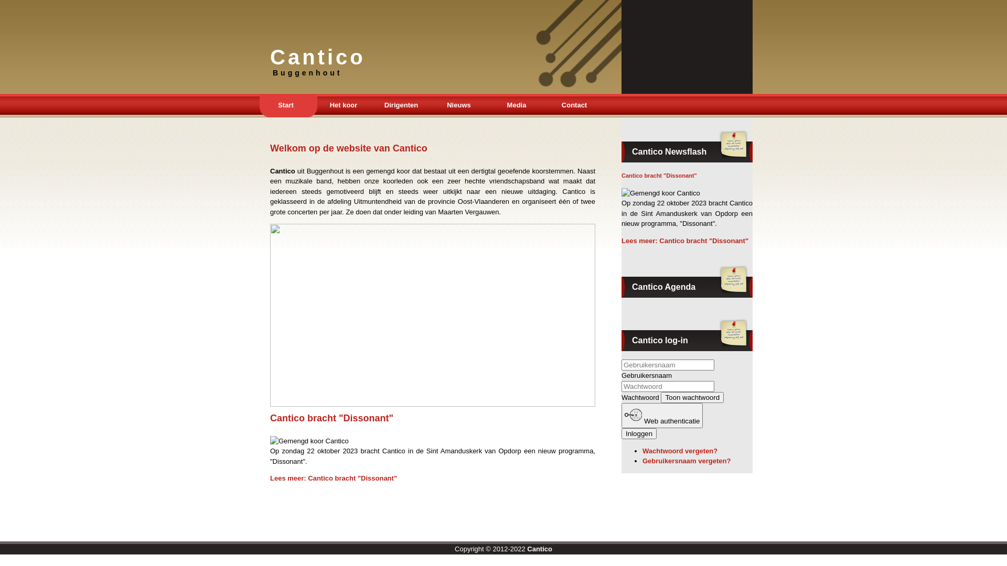 The width and height of the screenshot is (1007, 566). What do you see at coordinates (680, 451) in the screenshot?
I see `Wachtwoord vergeten?` at bounding box center [680, 451].